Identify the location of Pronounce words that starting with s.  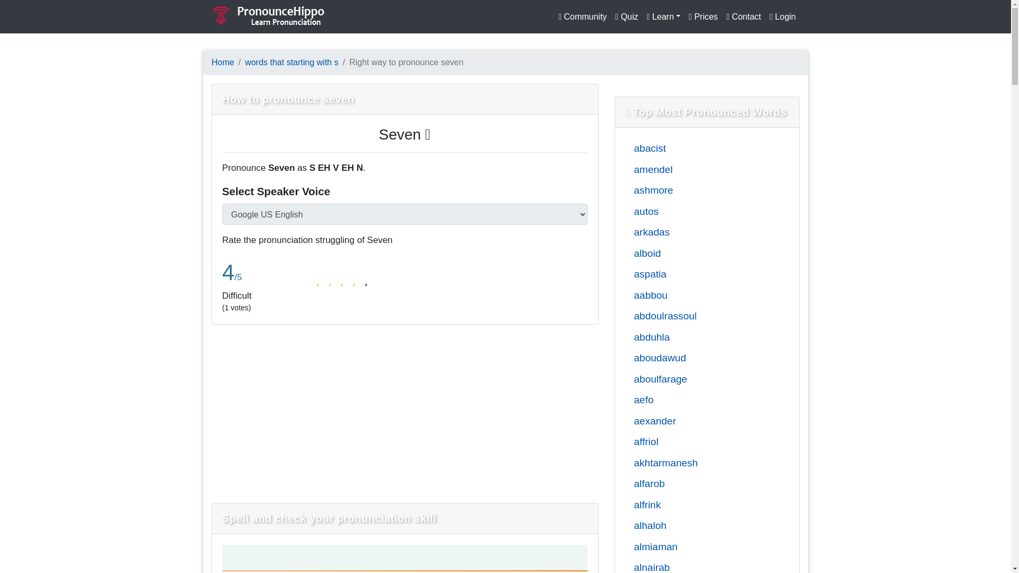
(292, 62).